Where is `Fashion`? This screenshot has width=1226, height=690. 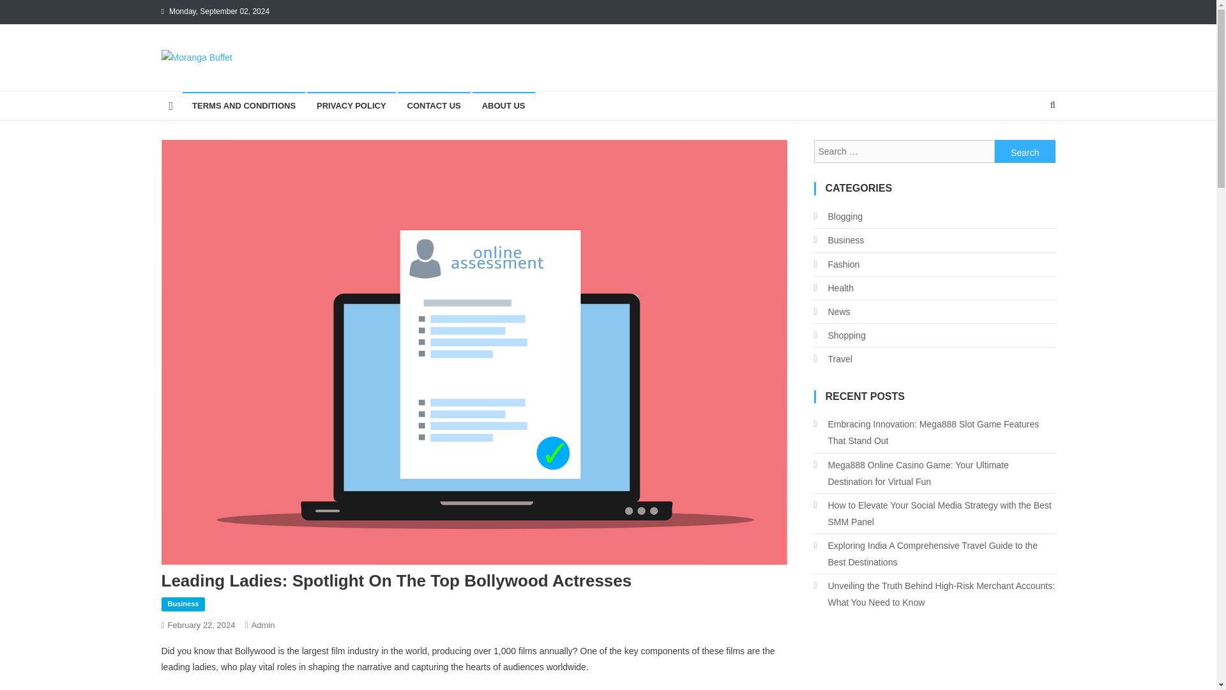
Fashion is located at coordinates (836, 264).